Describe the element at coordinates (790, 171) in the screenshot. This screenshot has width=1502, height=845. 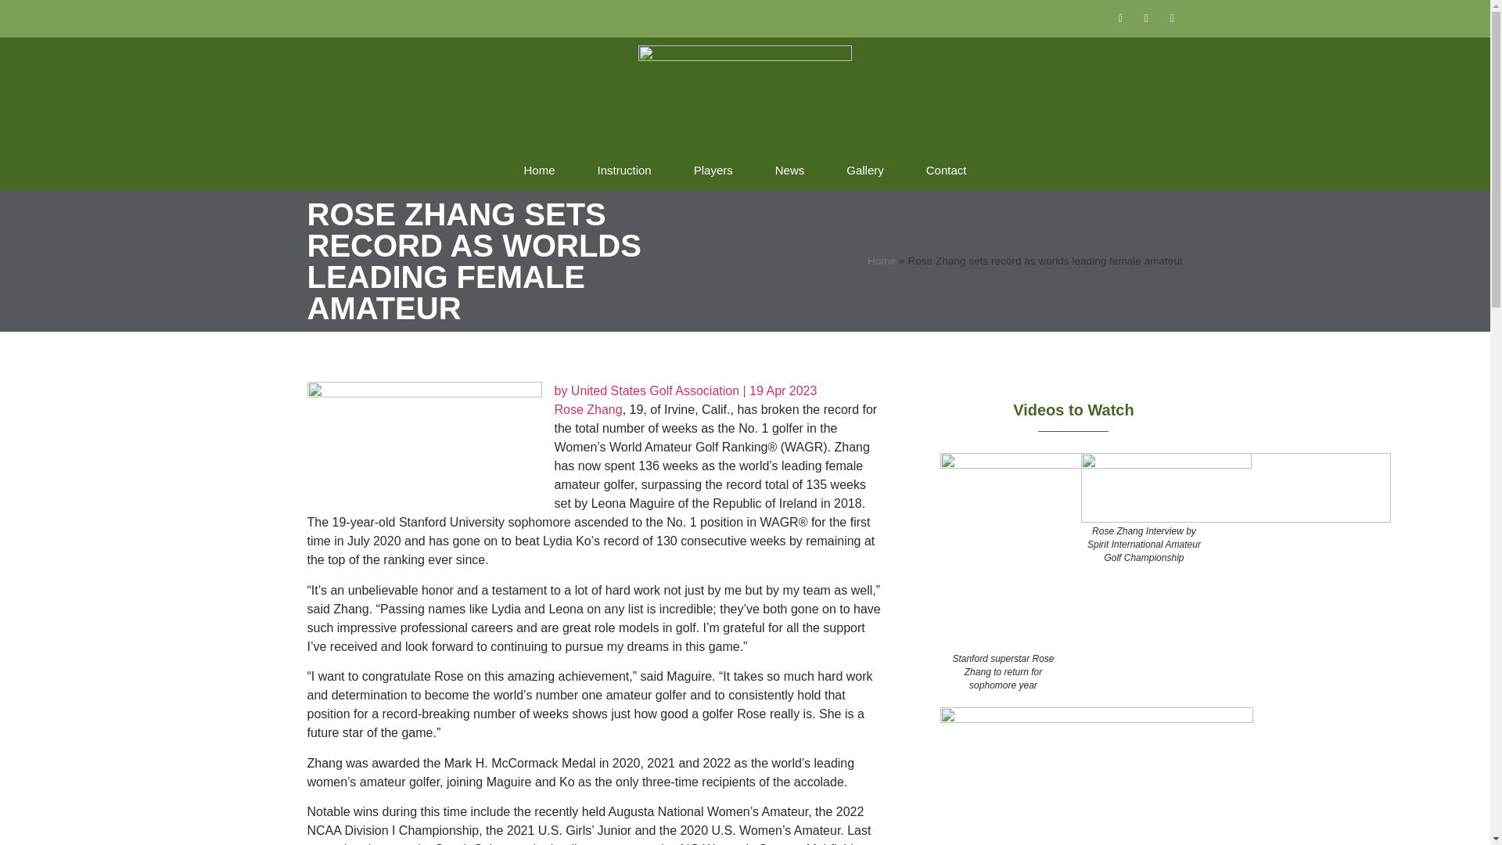
I see `News` at that location.